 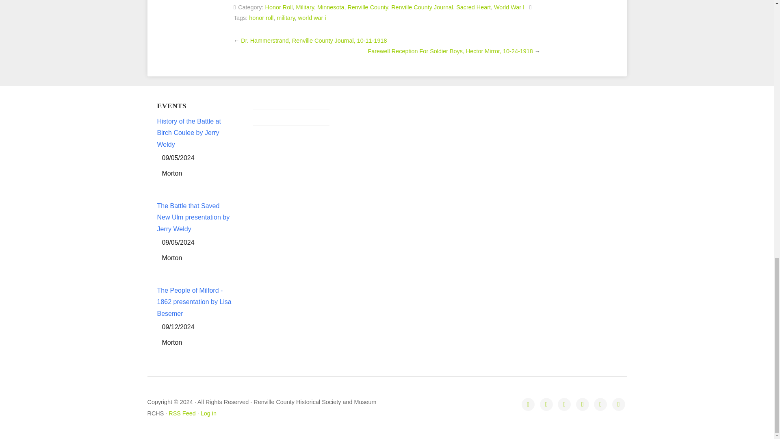 I want to click on World War I, so click(x=509, y=7).